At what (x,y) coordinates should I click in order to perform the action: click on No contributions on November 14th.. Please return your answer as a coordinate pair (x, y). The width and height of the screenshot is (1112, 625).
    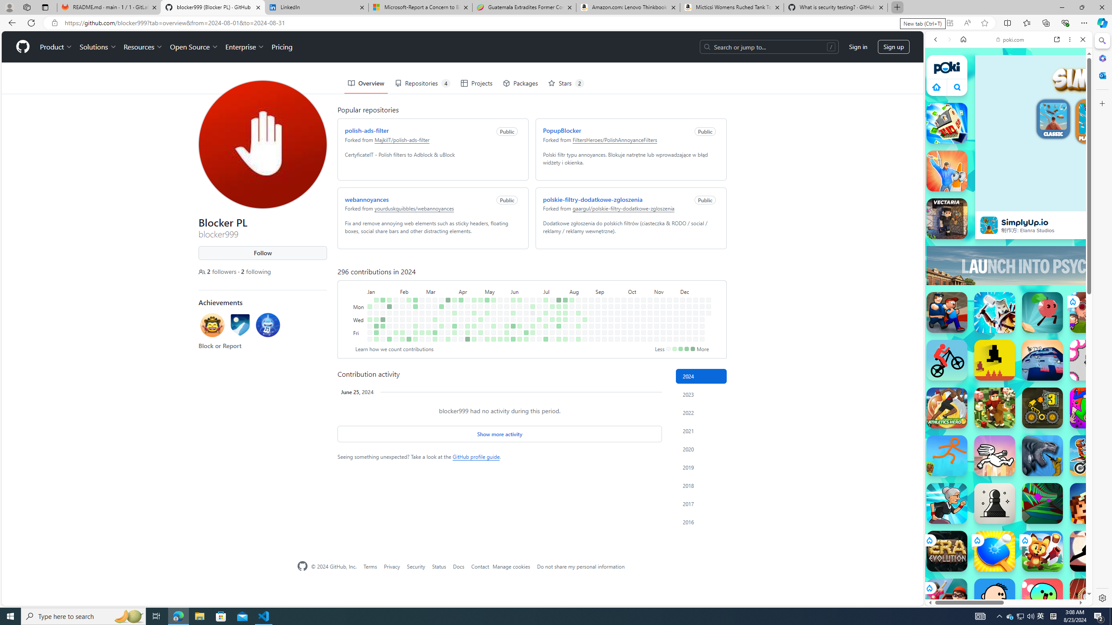
    Looking at the image, I should click on (662, 326).